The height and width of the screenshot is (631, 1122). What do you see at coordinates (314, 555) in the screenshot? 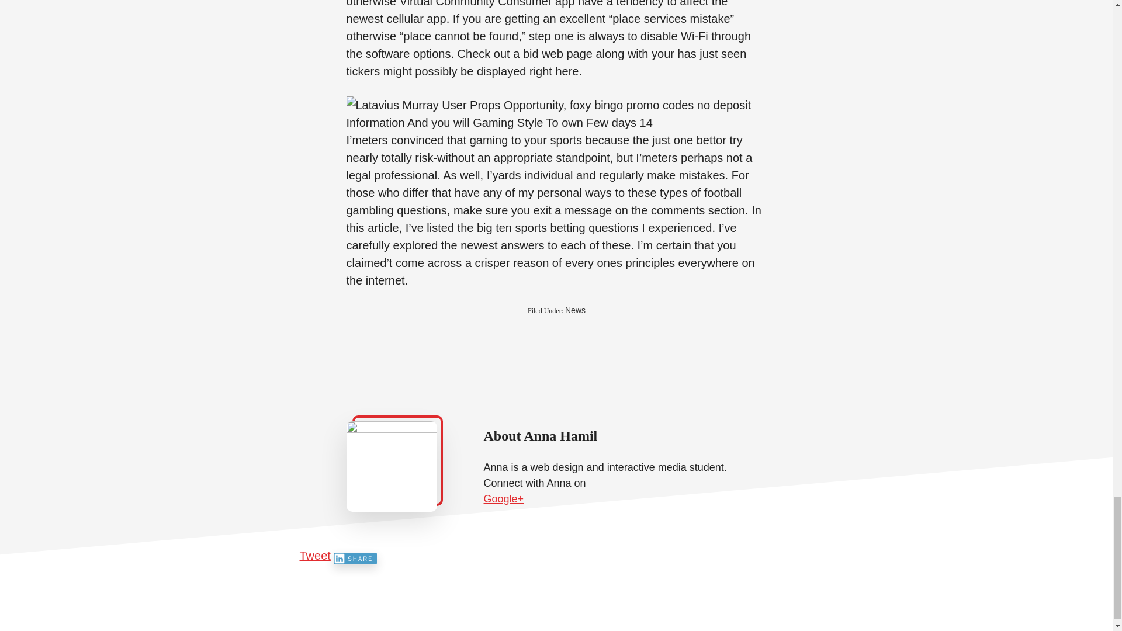
I see `Tweet` at bounding box center [314, 555].